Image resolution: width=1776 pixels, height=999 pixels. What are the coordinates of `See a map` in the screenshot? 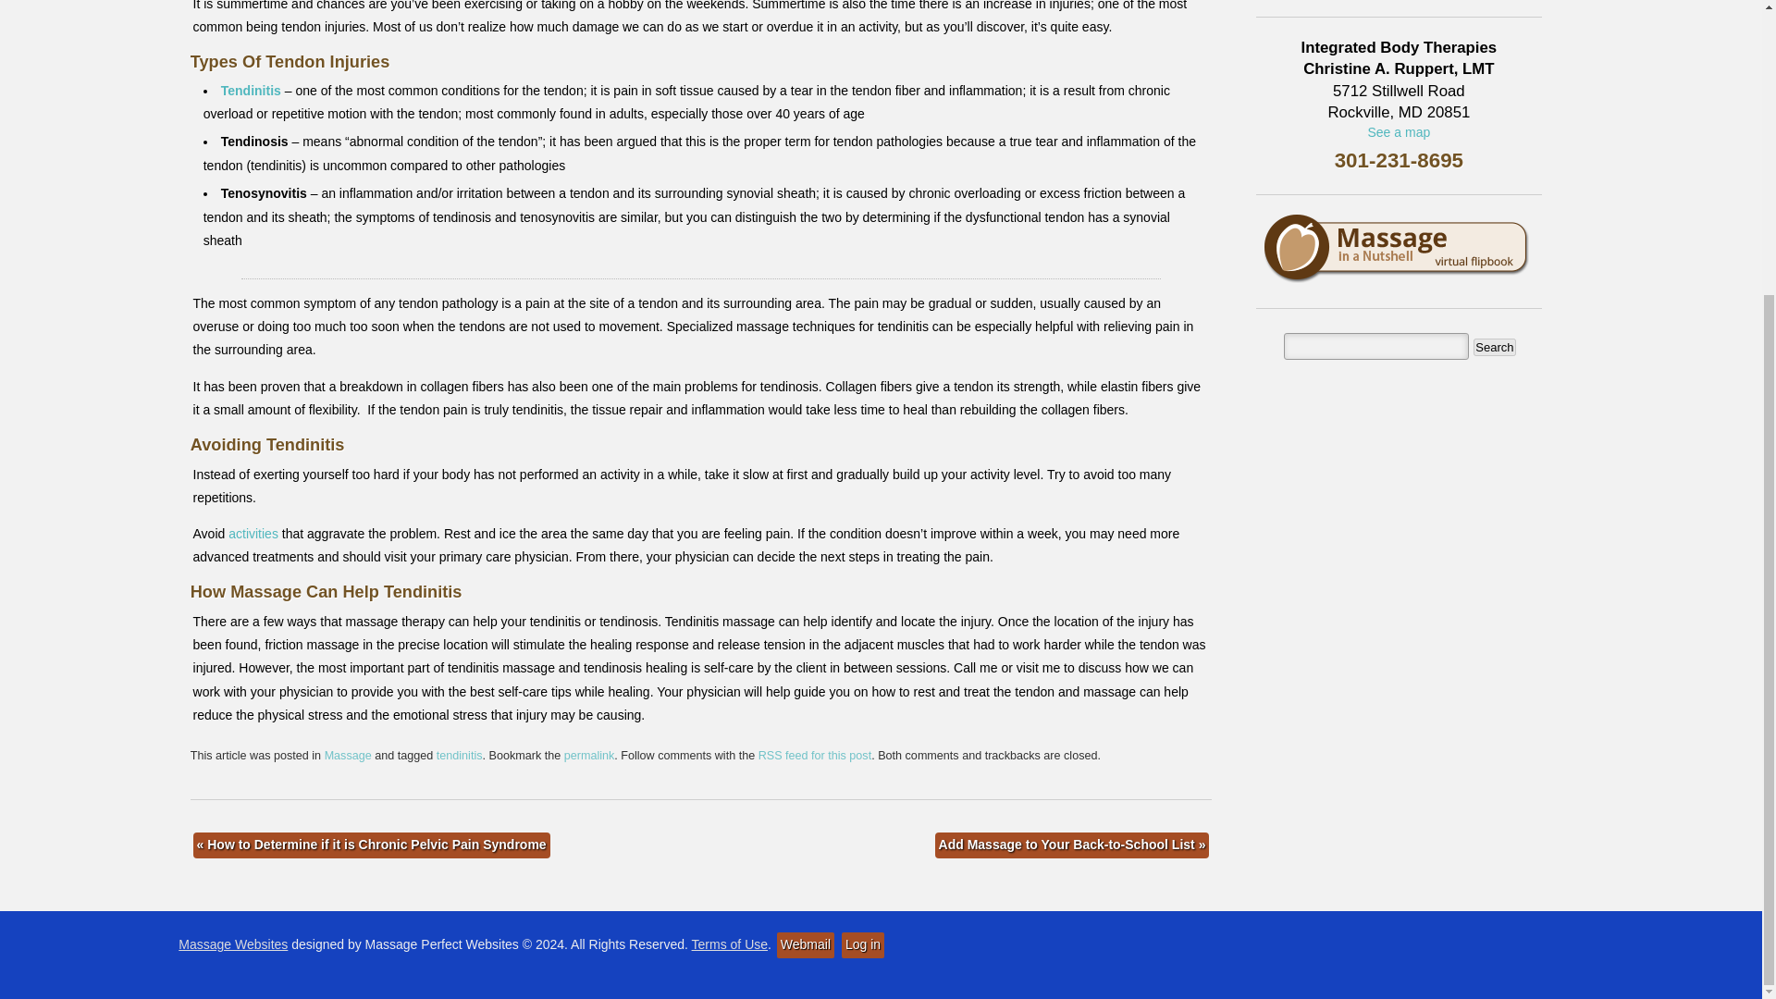 It's located at (1399, 132).